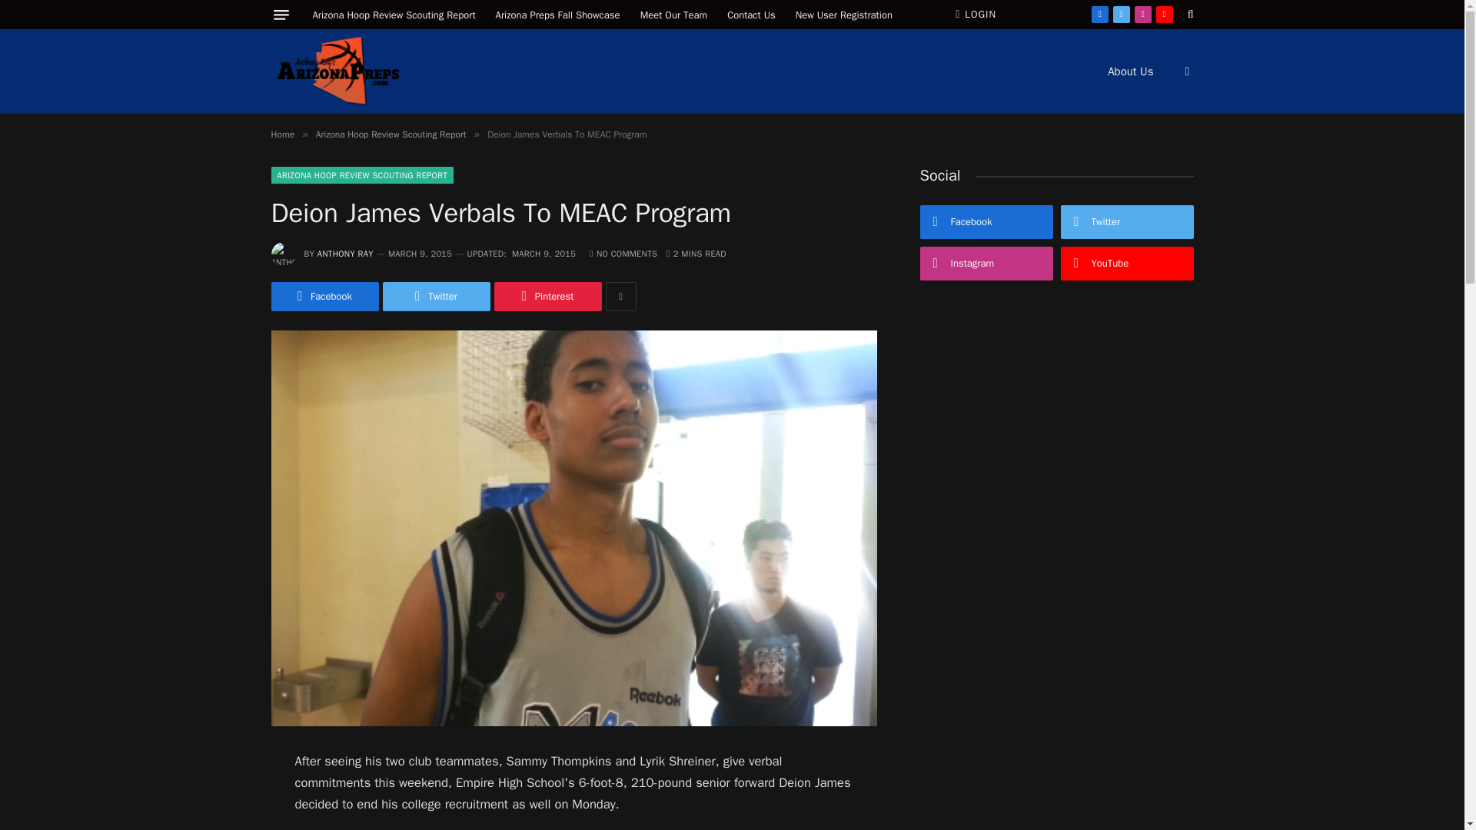 The height and width of the screenshot is (830, 1476). What do you see at coordinates (324, 297) in the screenshot?
I see `Share on Facebook` at bounding box center [324, 297].